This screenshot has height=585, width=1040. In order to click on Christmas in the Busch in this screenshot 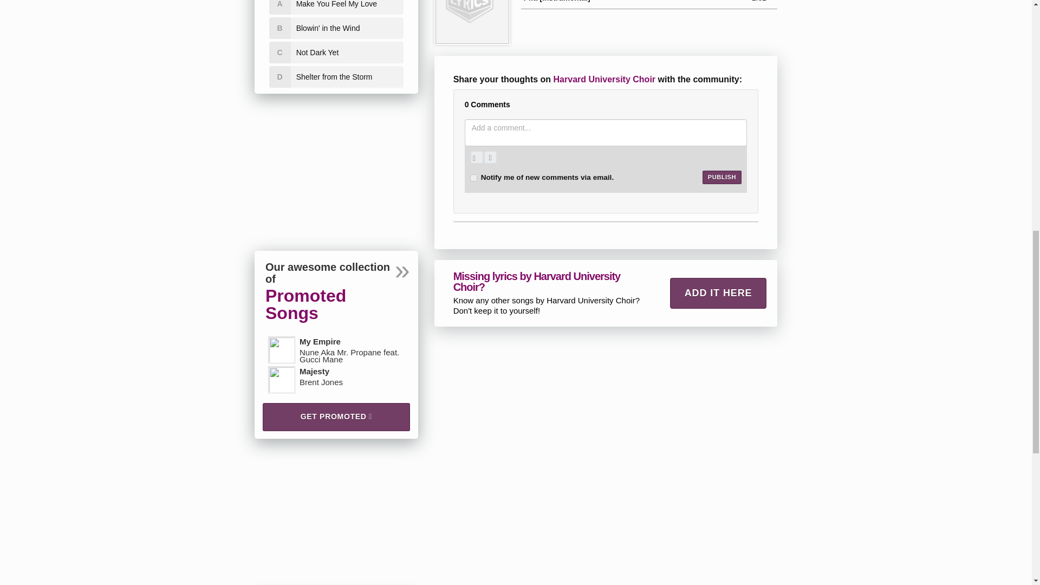, I will do `click(472, 22)`.